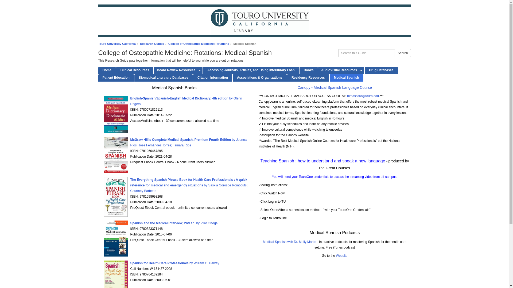 This screenshot has height=288, width=513. I want to click on Books, so click(309, 70).